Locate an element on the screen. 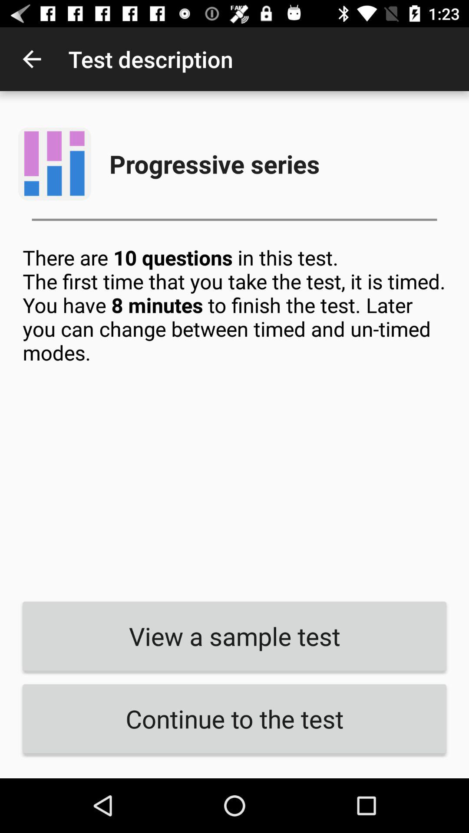 The width and height of the screenshot is (469, 833). turn off the icon to the left of test description app is located at coordinates (32, 59).